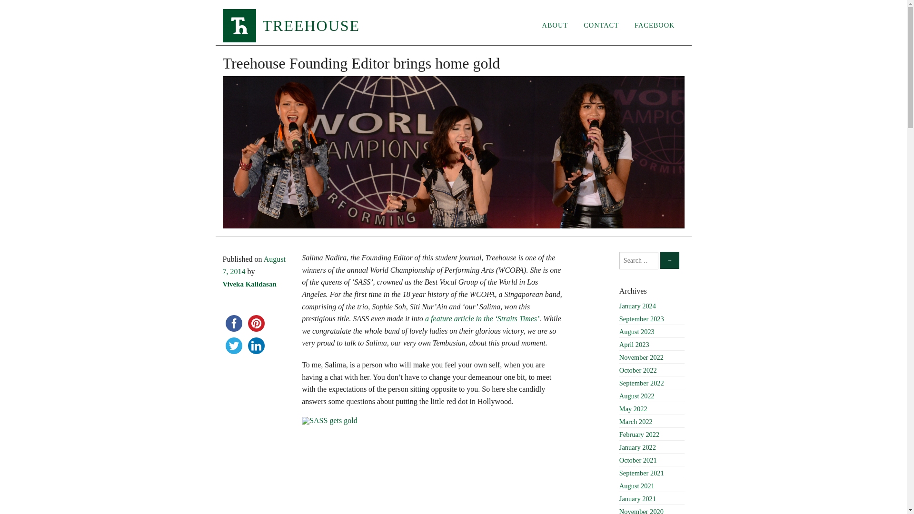 The height and width of the screenshot is (514, 914). I want to click on April 2023, so click(652, 345).